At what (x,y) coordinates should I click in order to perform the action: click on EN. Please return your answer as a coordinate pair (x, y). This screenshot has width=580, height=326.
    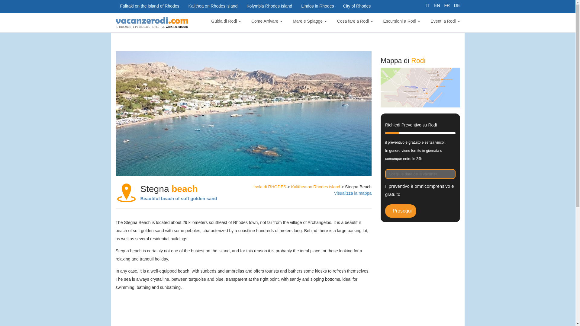
    Looking at the image, I should click on (436, 5).